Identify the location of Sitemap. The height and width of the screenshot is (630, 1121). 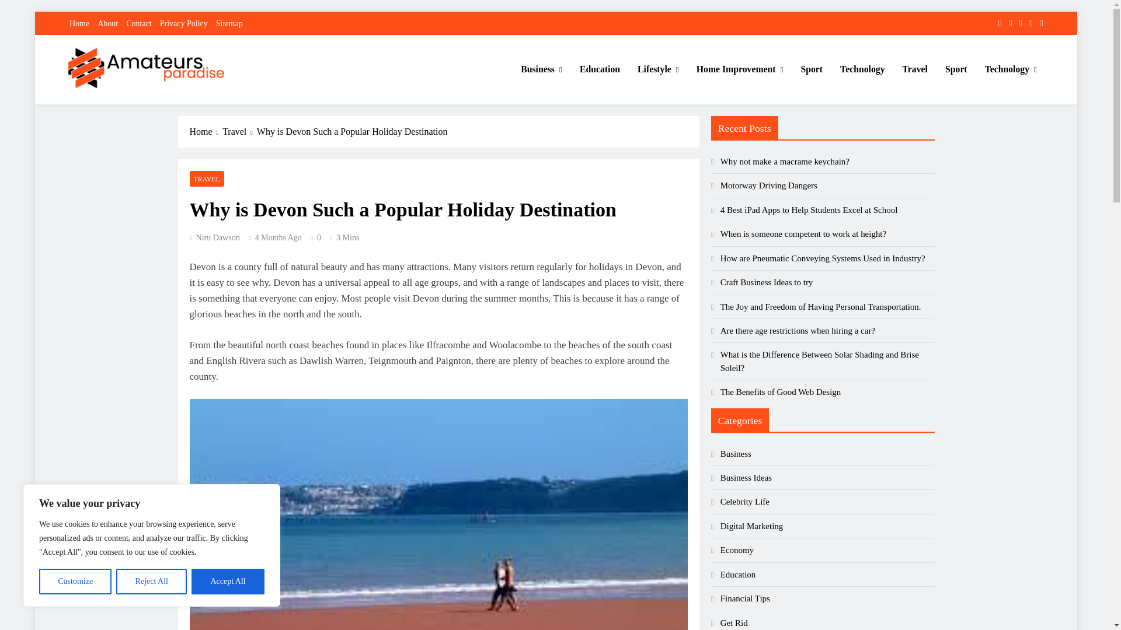
(229, 23).